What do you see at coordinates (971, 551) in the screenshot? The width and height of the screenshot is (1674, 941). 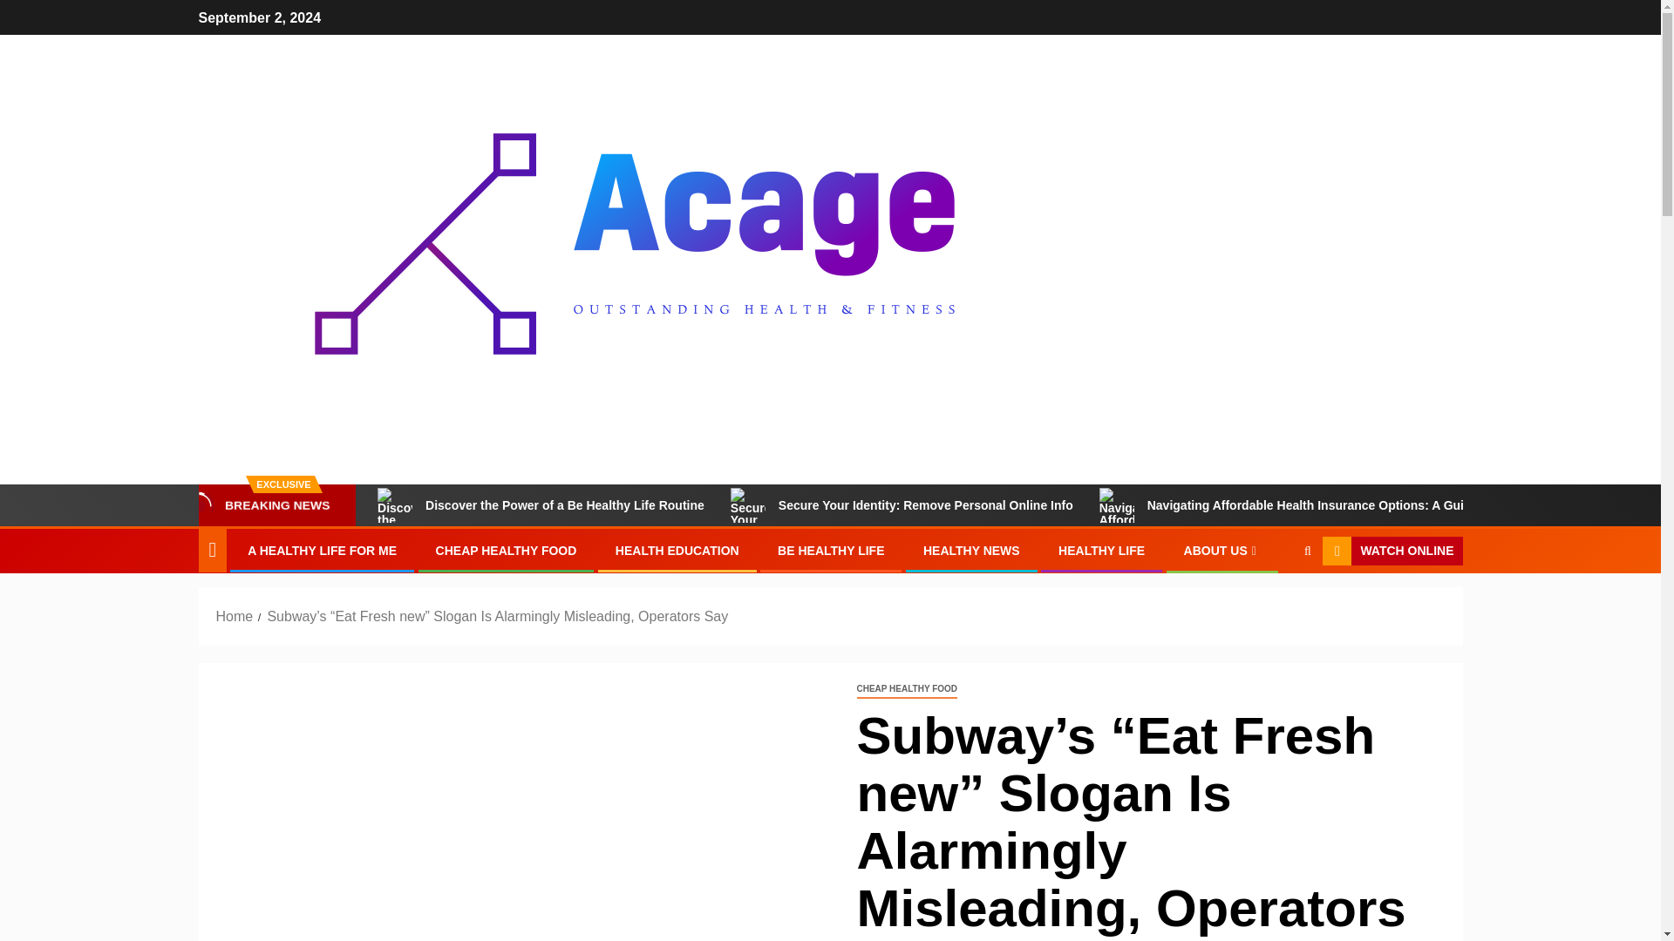 I see `HEALTHY NEWS` at bounding box center [971, 551].